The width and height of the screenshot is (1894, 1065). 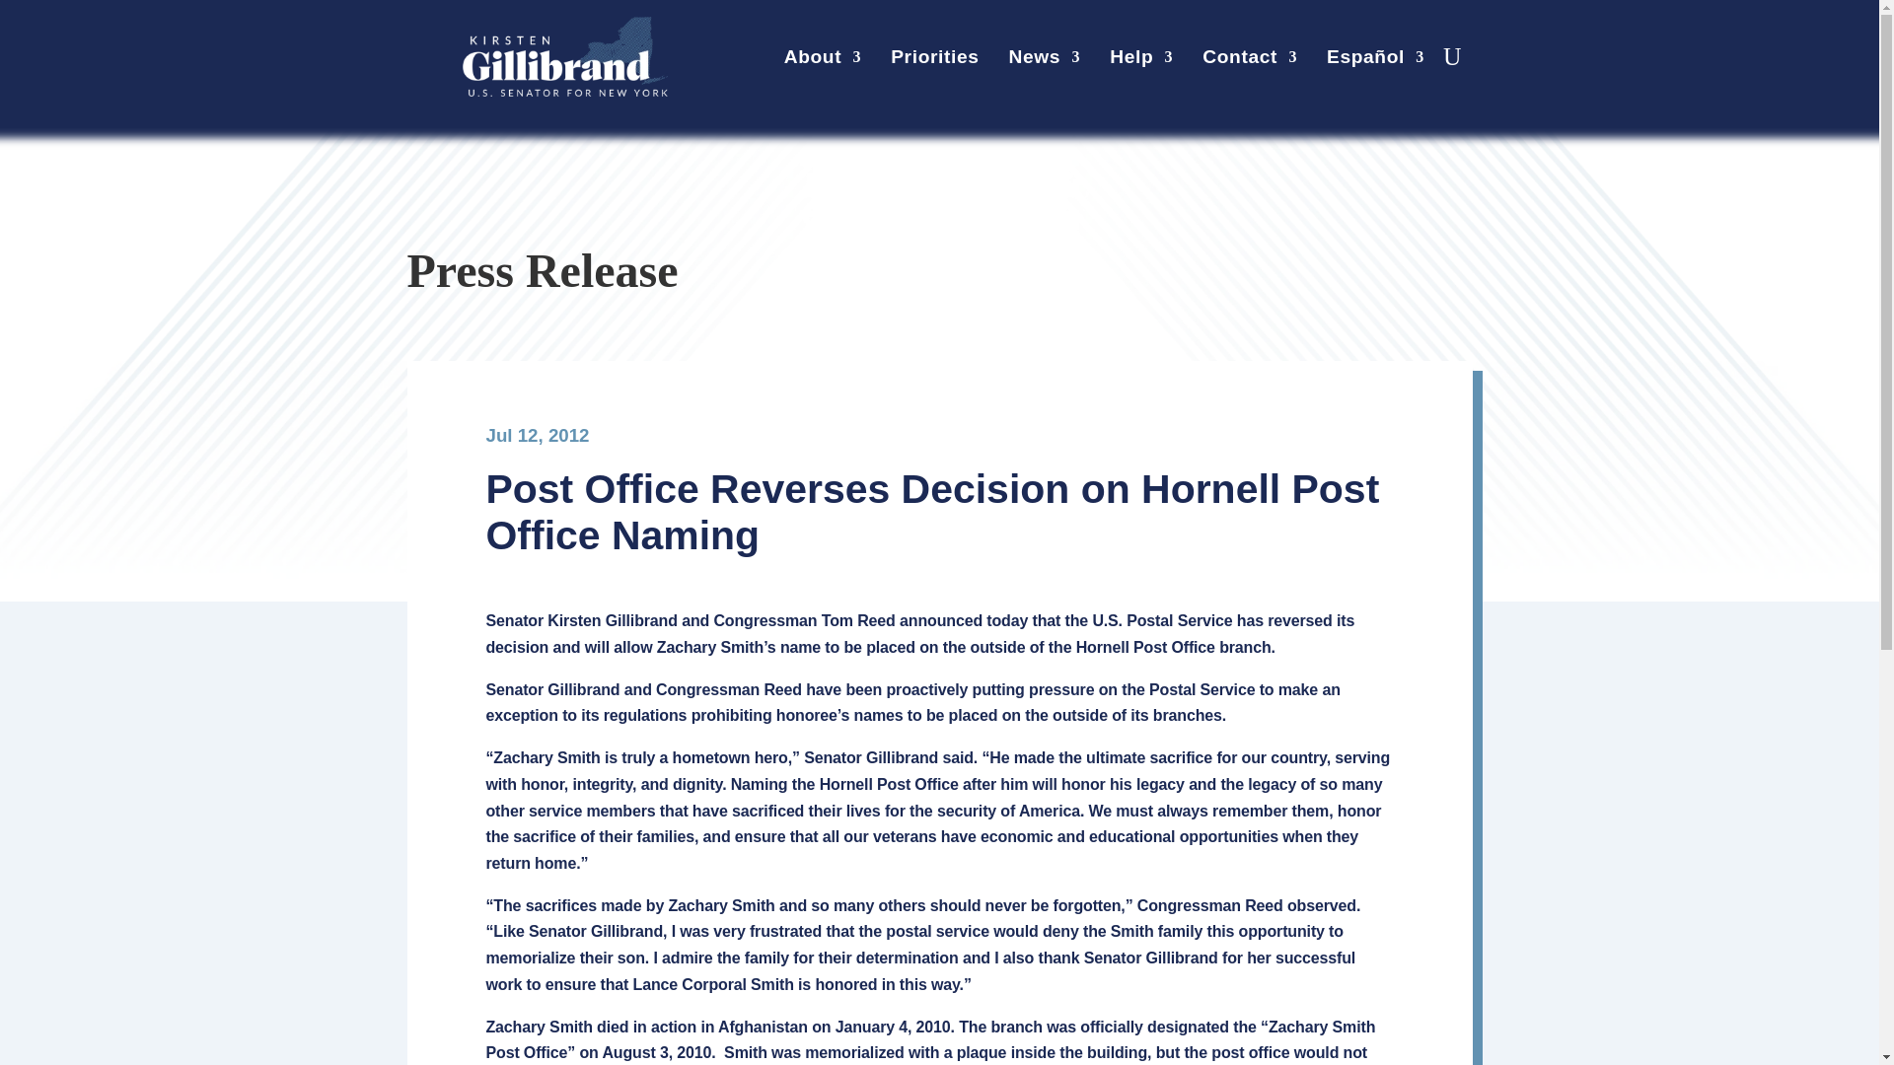 I want to click on Help, so click(x=1140, y=61).